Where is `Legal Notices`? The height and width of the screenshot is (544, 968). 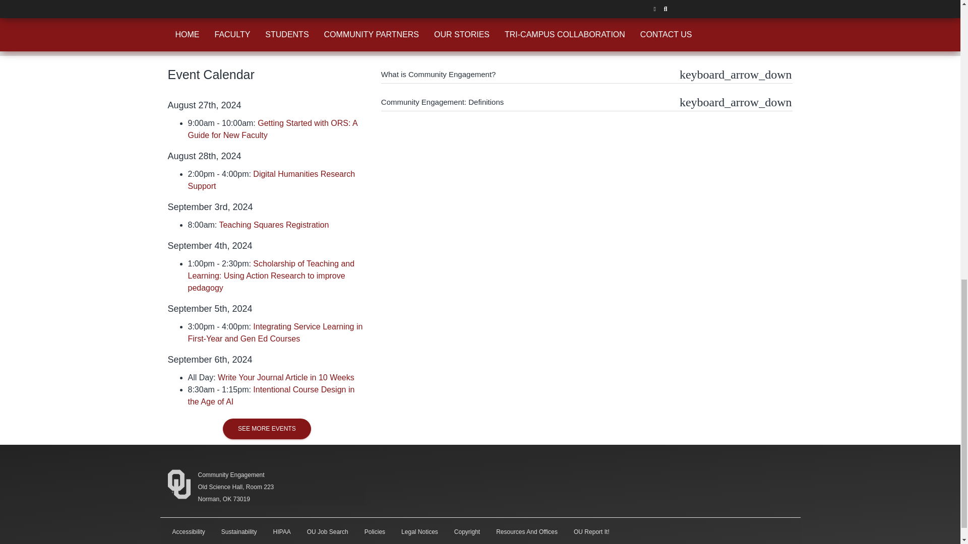 Legal Notices is located at coordinates (419, 531).